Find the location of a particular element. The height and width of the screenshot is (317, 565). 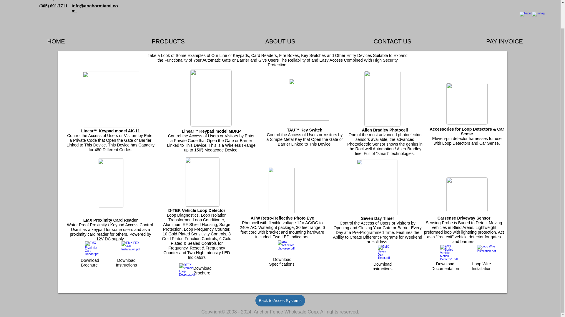

ABOUT US is located at coordinates (280, 41).